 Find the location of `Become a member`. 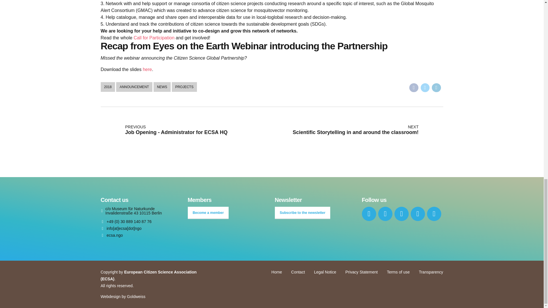

Become a member is located at coordinates (208, 213).